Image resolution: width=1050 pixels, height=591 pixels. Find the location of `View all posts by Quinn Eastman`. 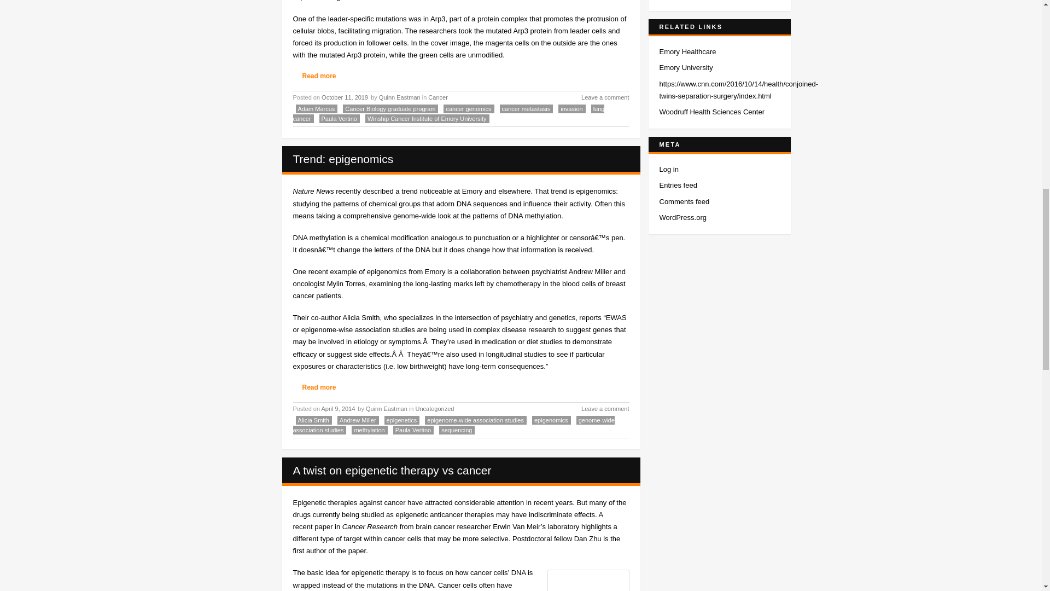

View all posts by Quinn Eastman is located at coordinates (400, 97).